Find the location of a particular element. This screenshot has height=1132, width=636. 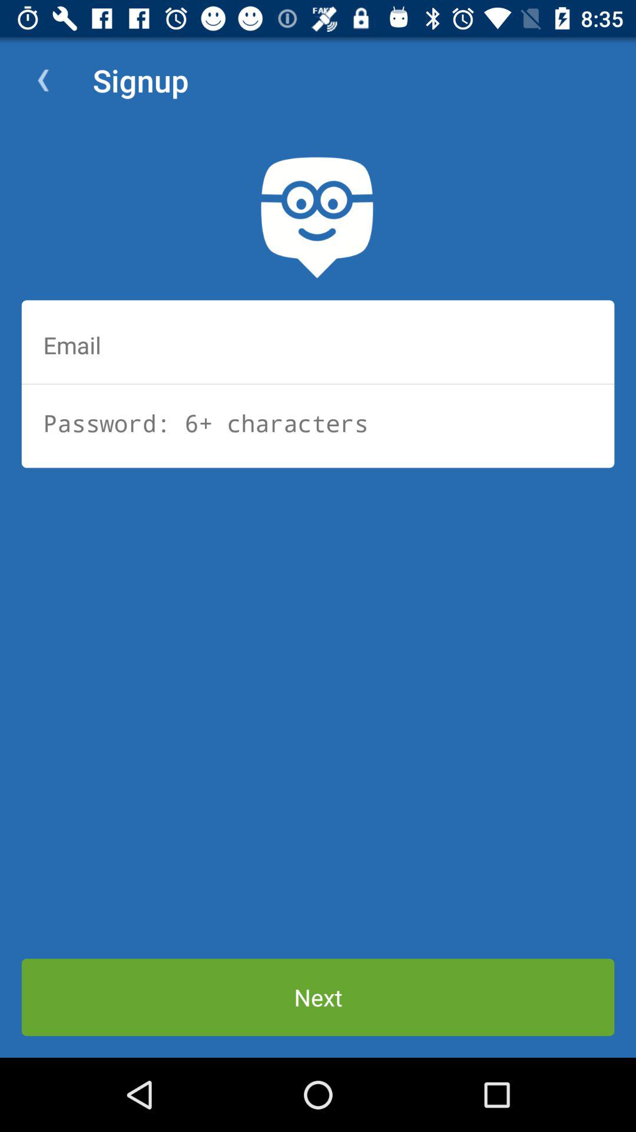

choose app to the left of signup icon is located at coordinates (43, 80).